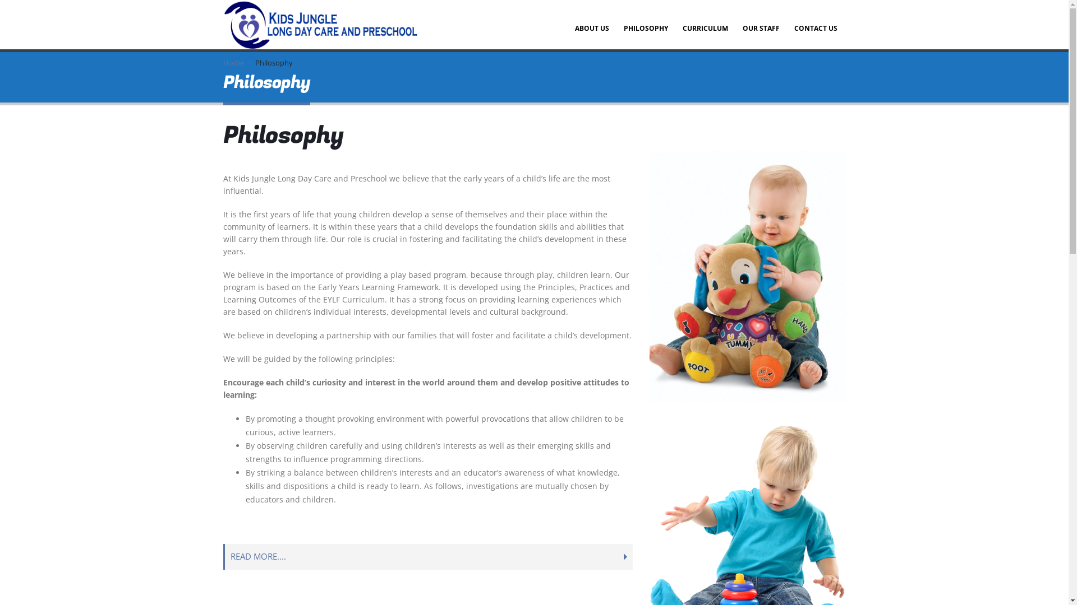 The image size is (1077, 605). Describe the element at coordinates (646, 25) in the screenshot. I see `PHILOSOPHY` at that location.